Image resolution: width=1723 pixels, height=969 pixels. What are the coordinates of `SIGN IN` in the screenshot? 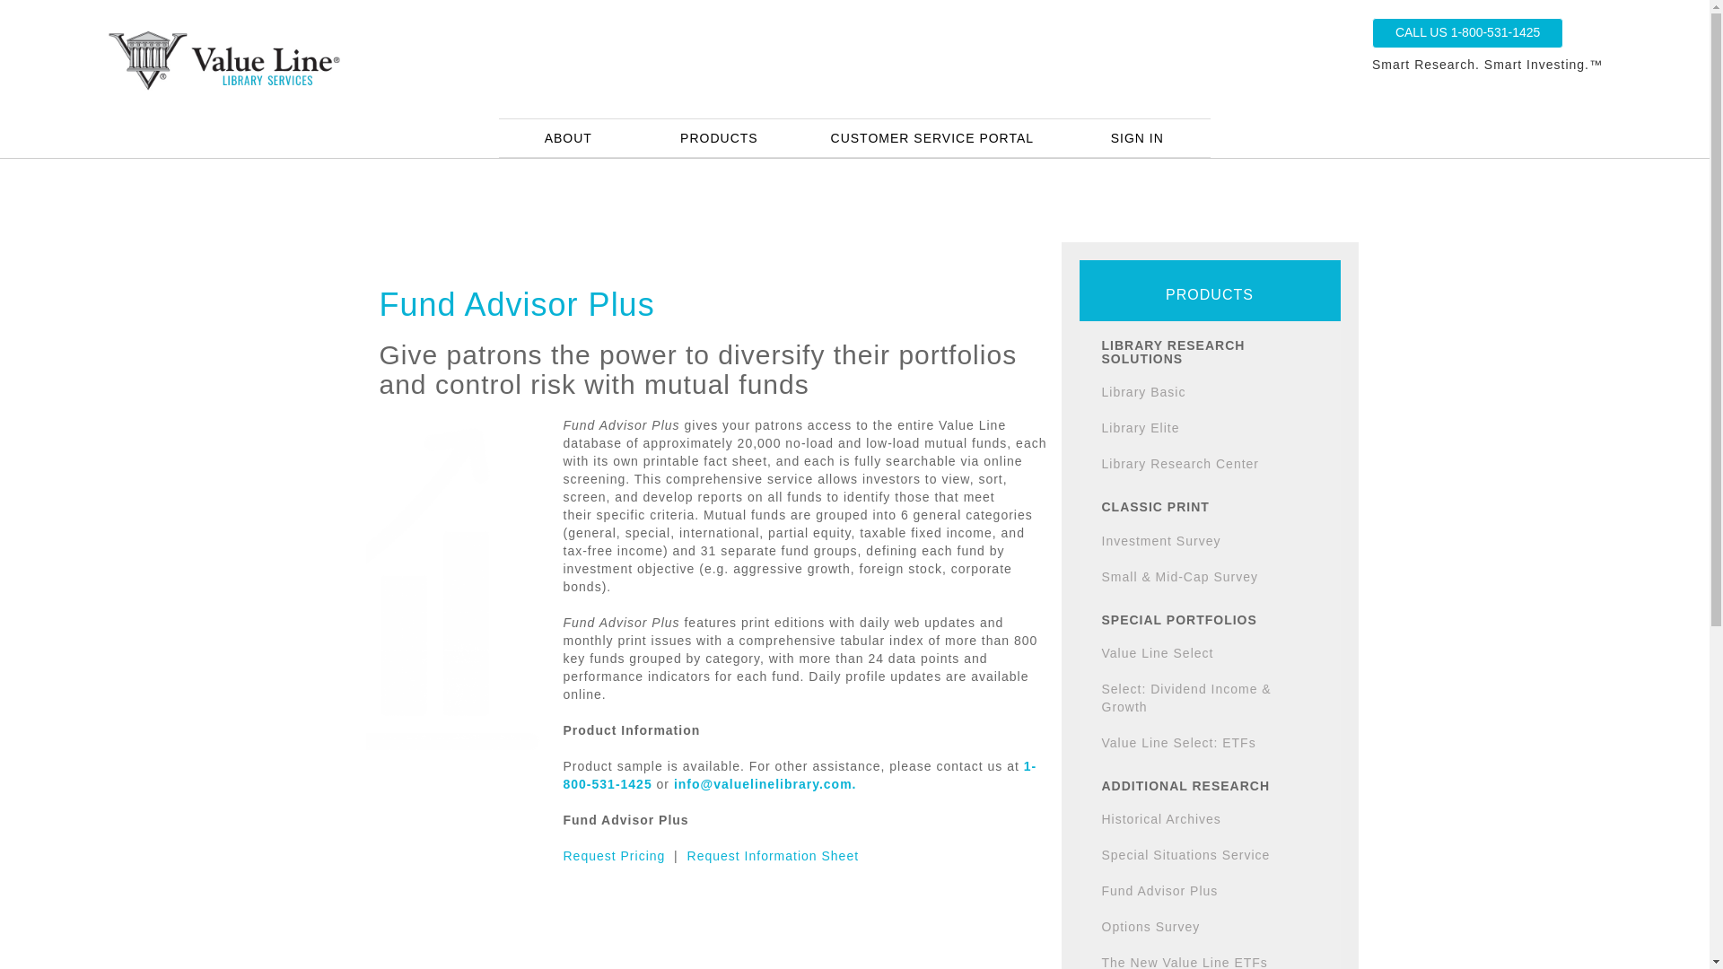 It's located at (1138, 138).